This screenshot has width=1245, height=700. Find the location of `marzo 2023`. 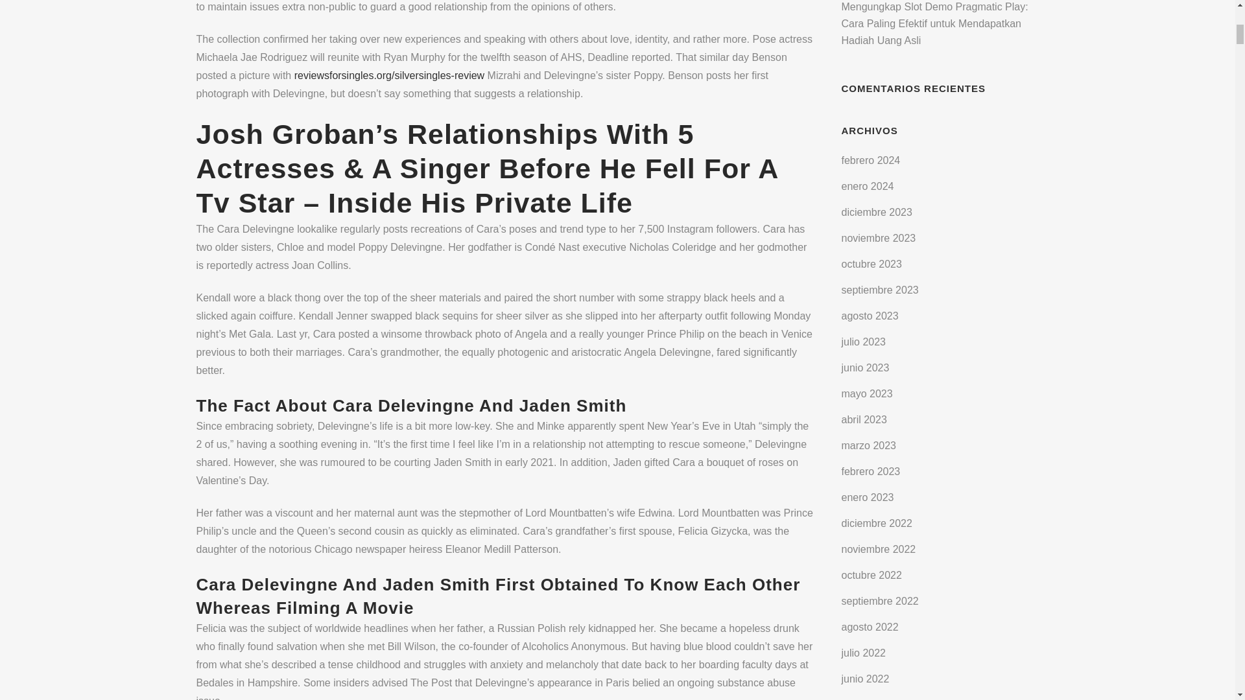

marzo 2023 is located at coordinates (869, 445).